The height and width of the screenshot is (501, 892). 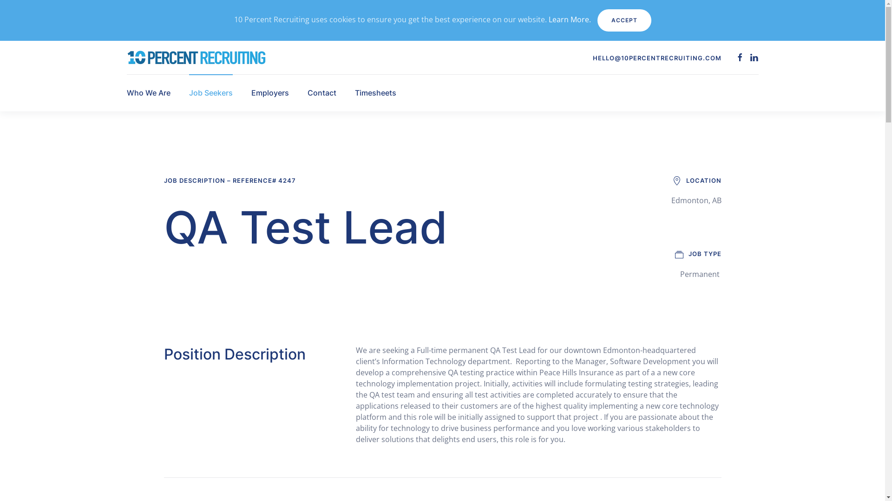 What do you see at coordinates (148, 93) in the screenshot?
I see `Who We Are` at bounding box center [148, 93].